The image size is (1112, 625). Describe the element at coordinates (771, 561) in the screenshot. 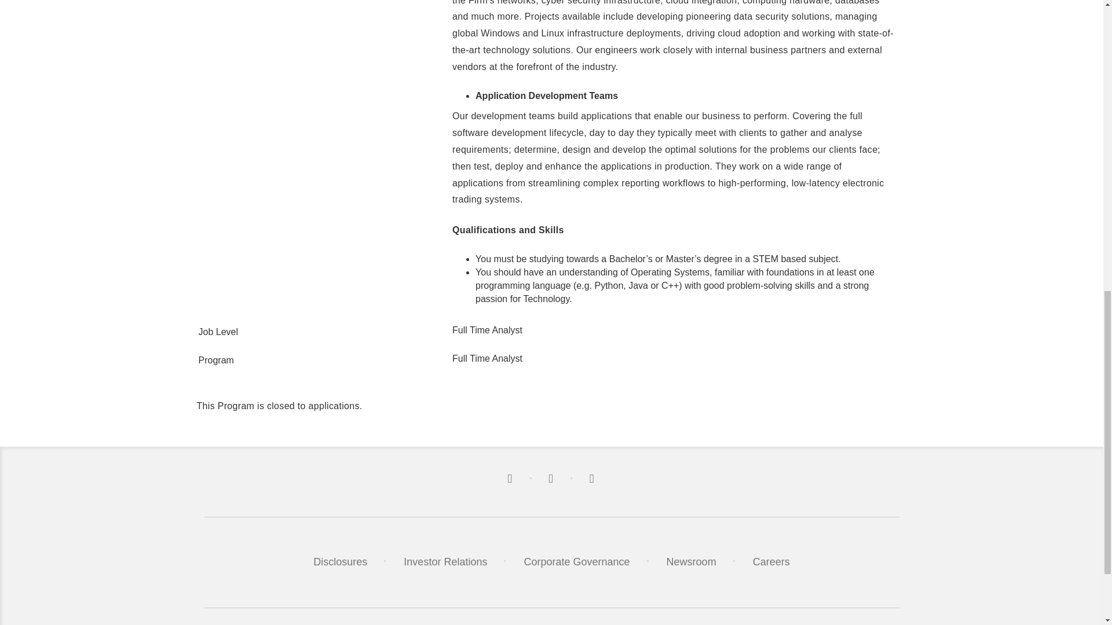

I see `Careers` at that location.